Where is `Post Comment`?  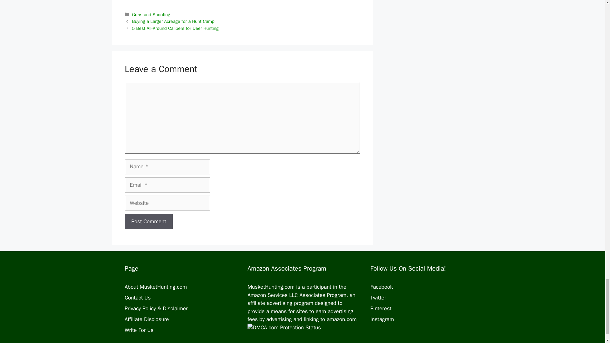
Post Comment is located at coordinates (148, 222).